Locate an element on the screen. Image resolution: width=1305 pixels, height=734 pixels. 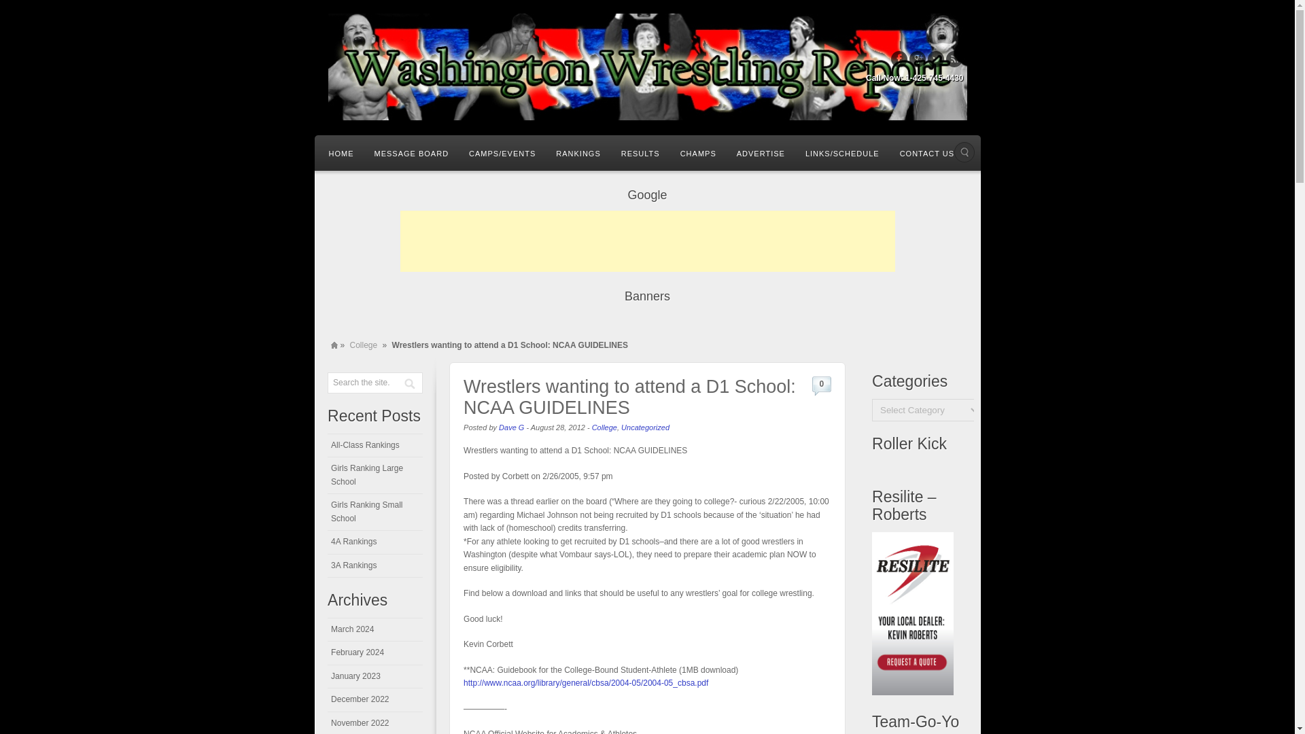
RANKINGS is located at coordinates (578, 152).